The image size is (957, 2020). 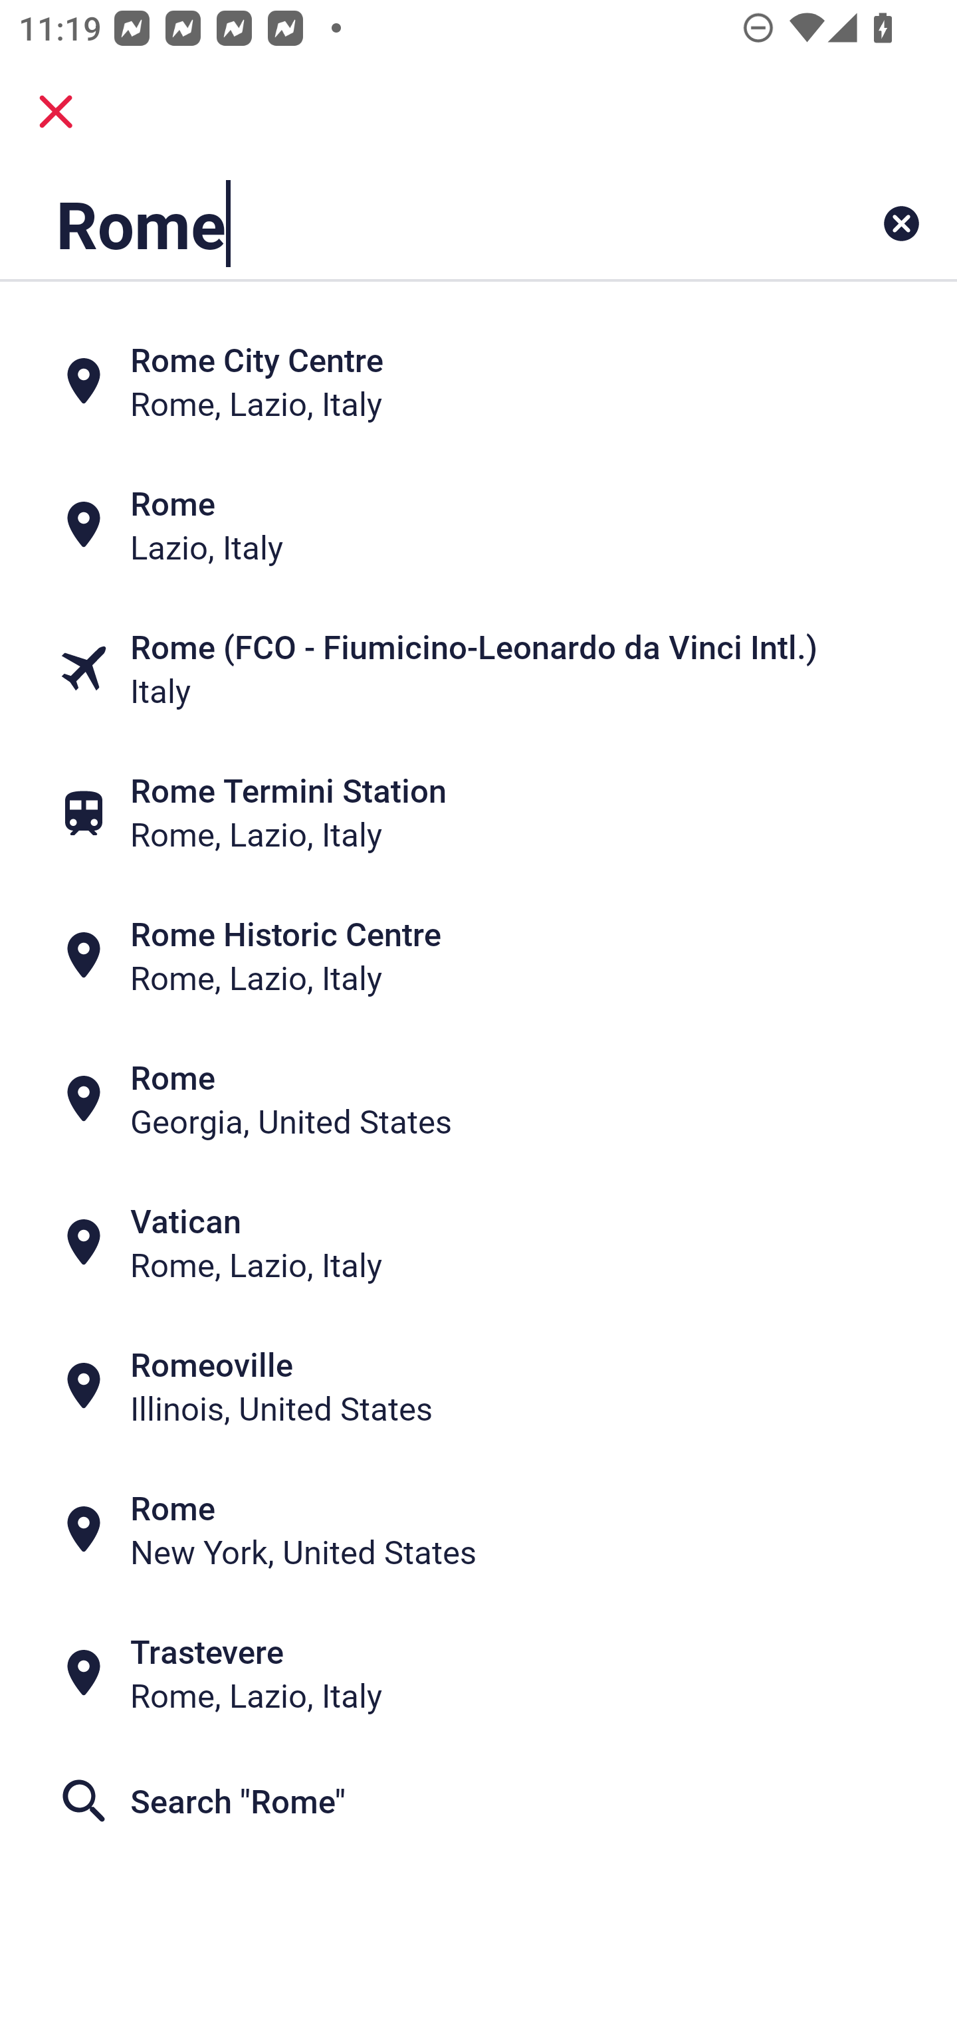 I want to click on Rome City Centre Rome, Lazio, Italy, so click(x=478, y=380).